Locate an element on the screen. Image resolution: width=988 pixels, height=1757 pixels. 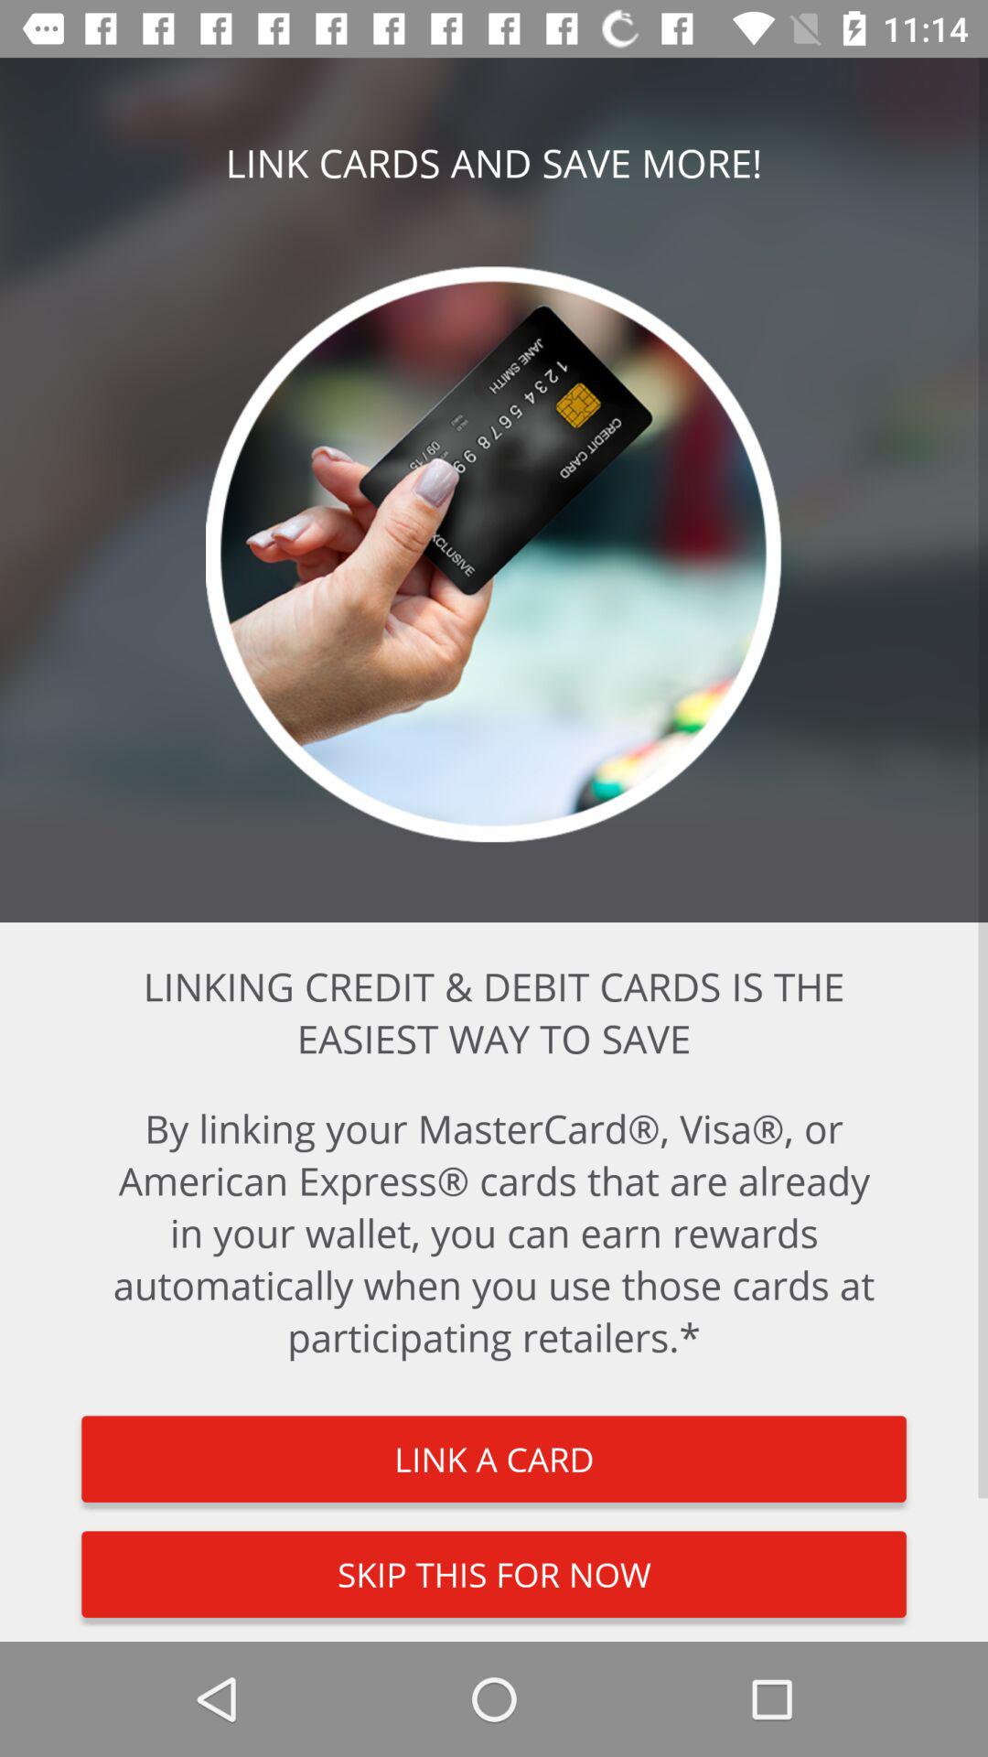
open the skip this for item is located at coordinates (494, 1574).